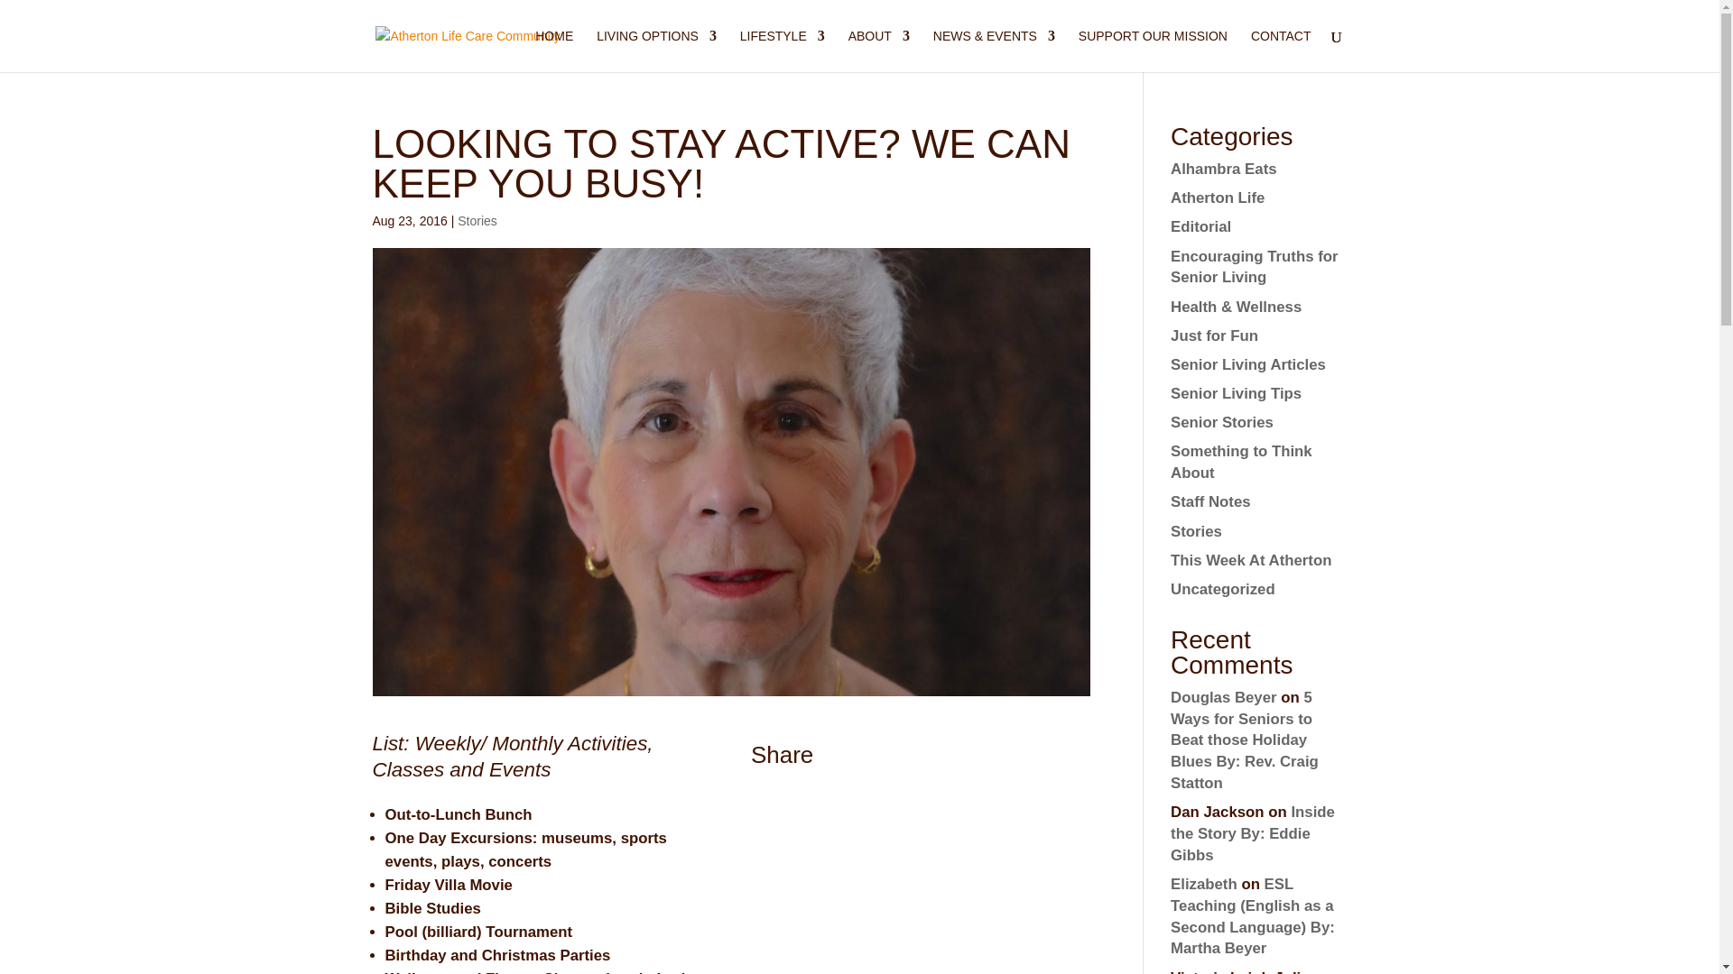  I want to click on Alhambra Eats, so click(1224, 169).